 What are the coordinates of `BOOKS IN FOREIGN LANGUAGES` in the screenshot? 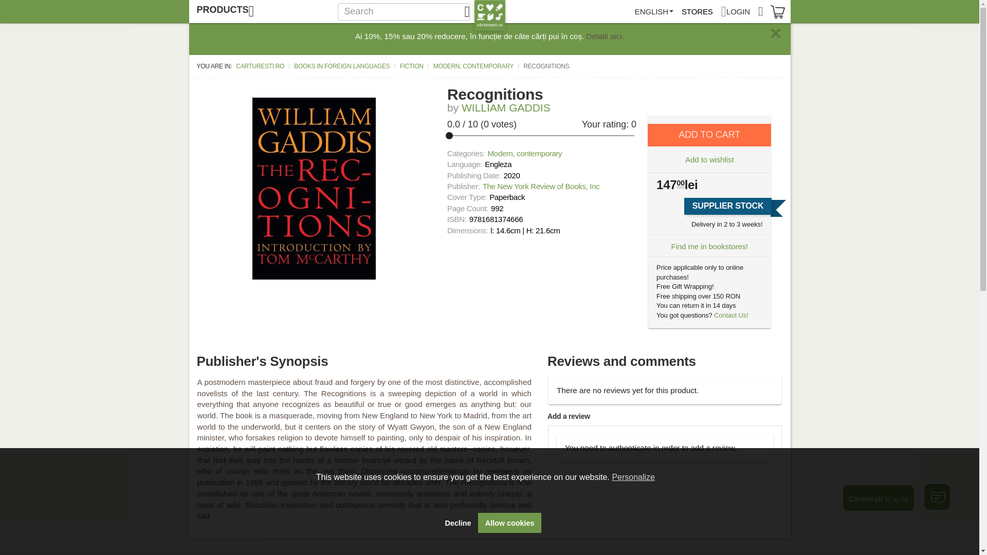 It's located at (341, 66).